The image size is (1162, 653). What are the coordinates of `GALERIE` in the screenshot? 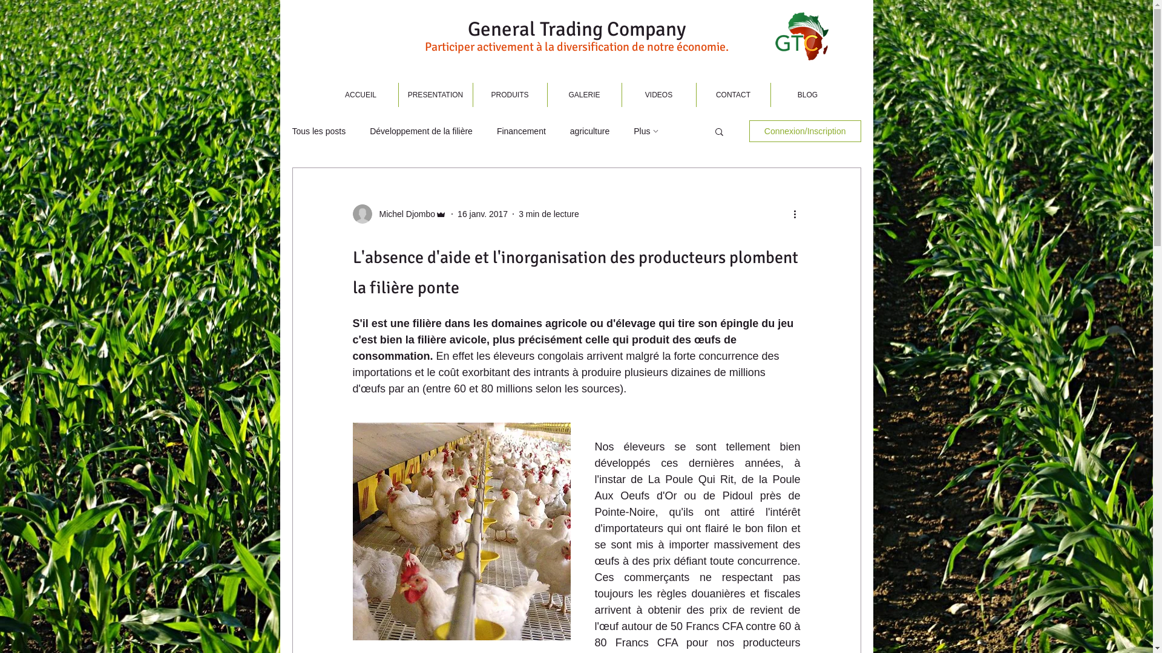 It's located at (584, 95).